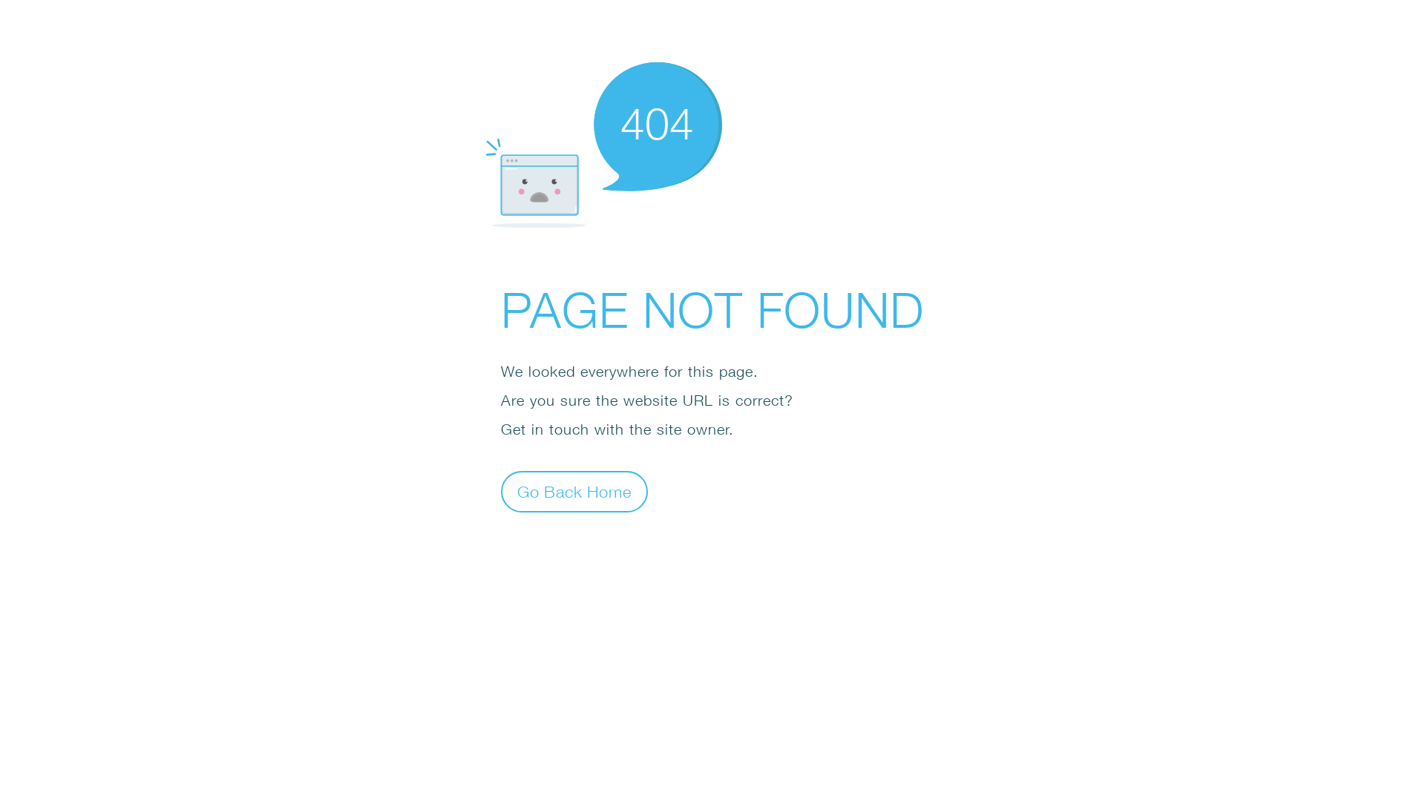 This screenshot has width=1425, height=801. What do you see at coordinates (574, 491) in the screenshot?
I see `Go Back Home` at bounding box center [574, 491].